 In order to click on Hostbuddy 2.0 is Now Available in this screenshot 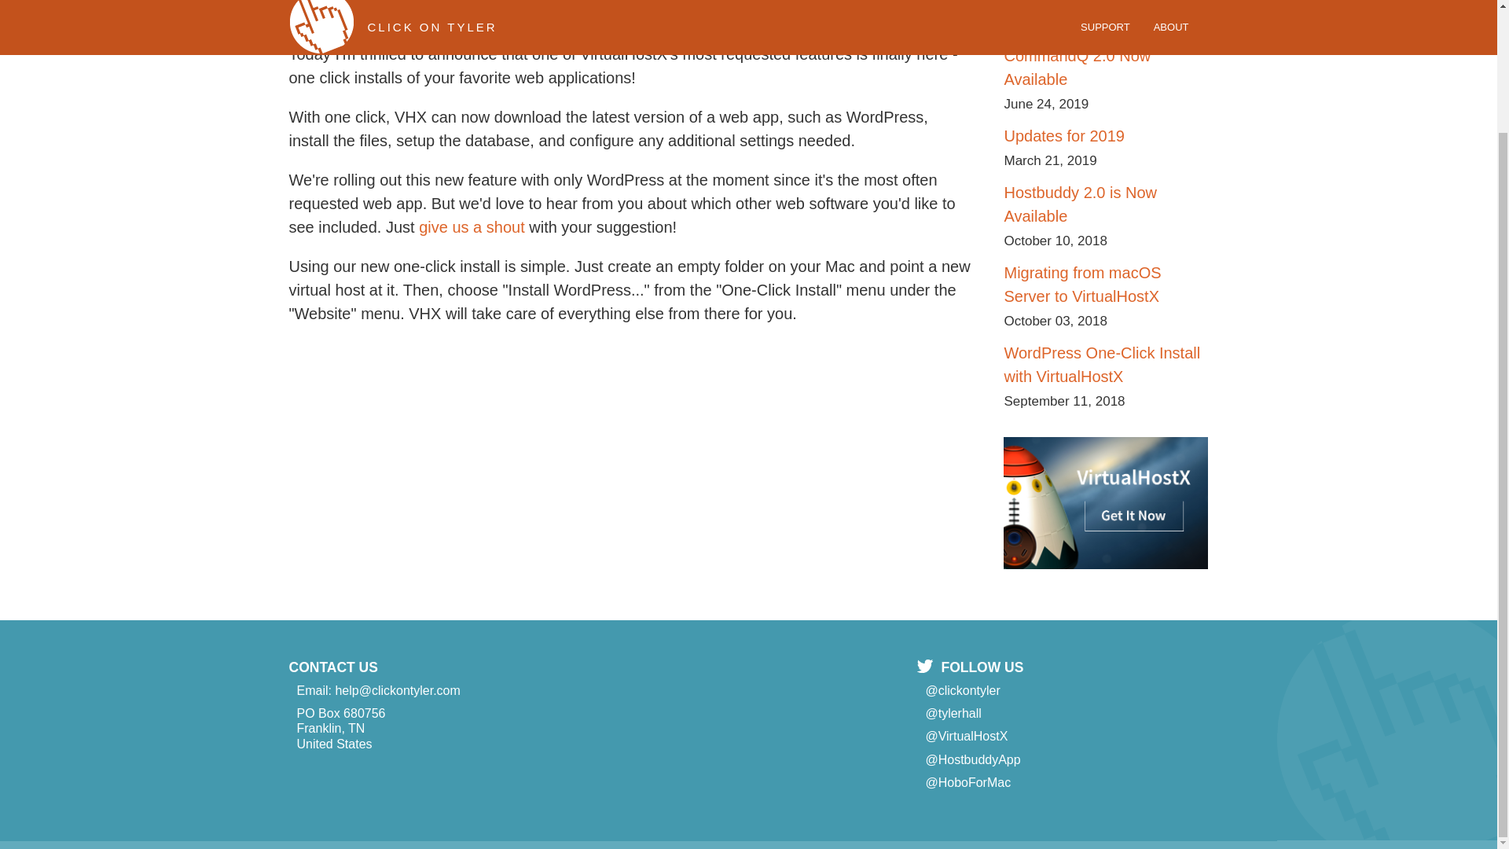, I will do `click(1080, 204)`.